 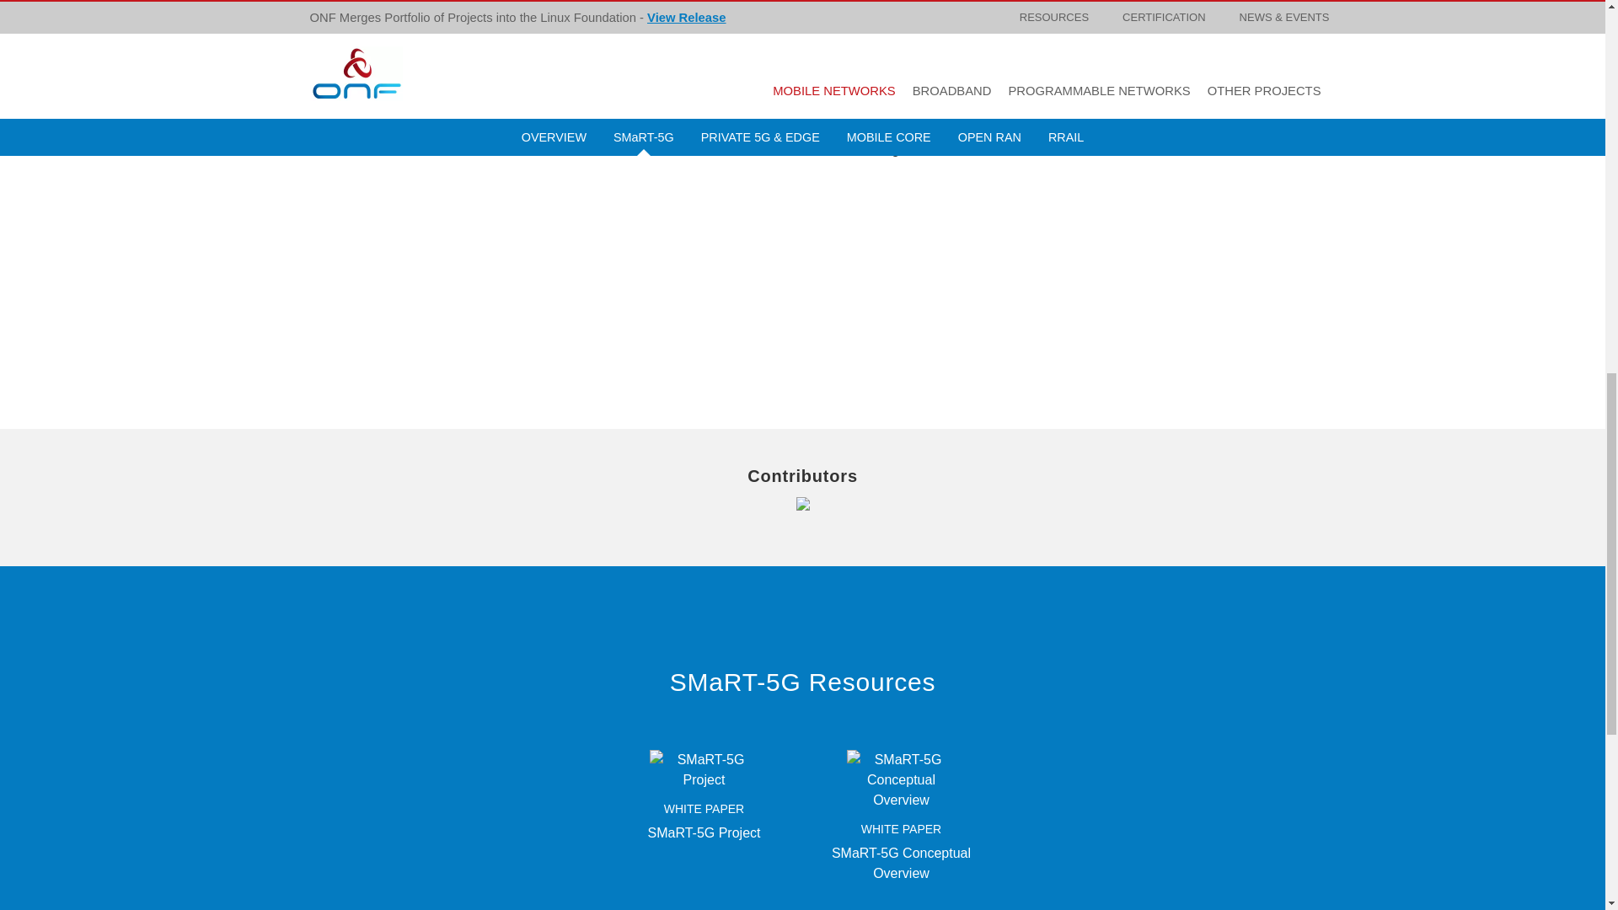 I want to click on SMaRT-5G Project, so click(x=705, y=832).